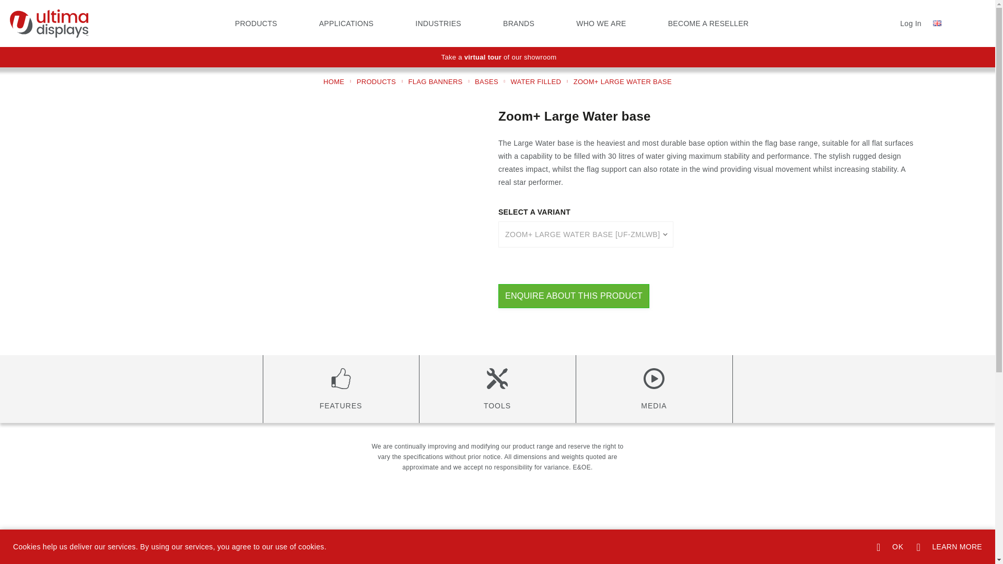  Describe the element at coordinates (256, 23) in the screenshot. I see `PRODUCTS` at that location.